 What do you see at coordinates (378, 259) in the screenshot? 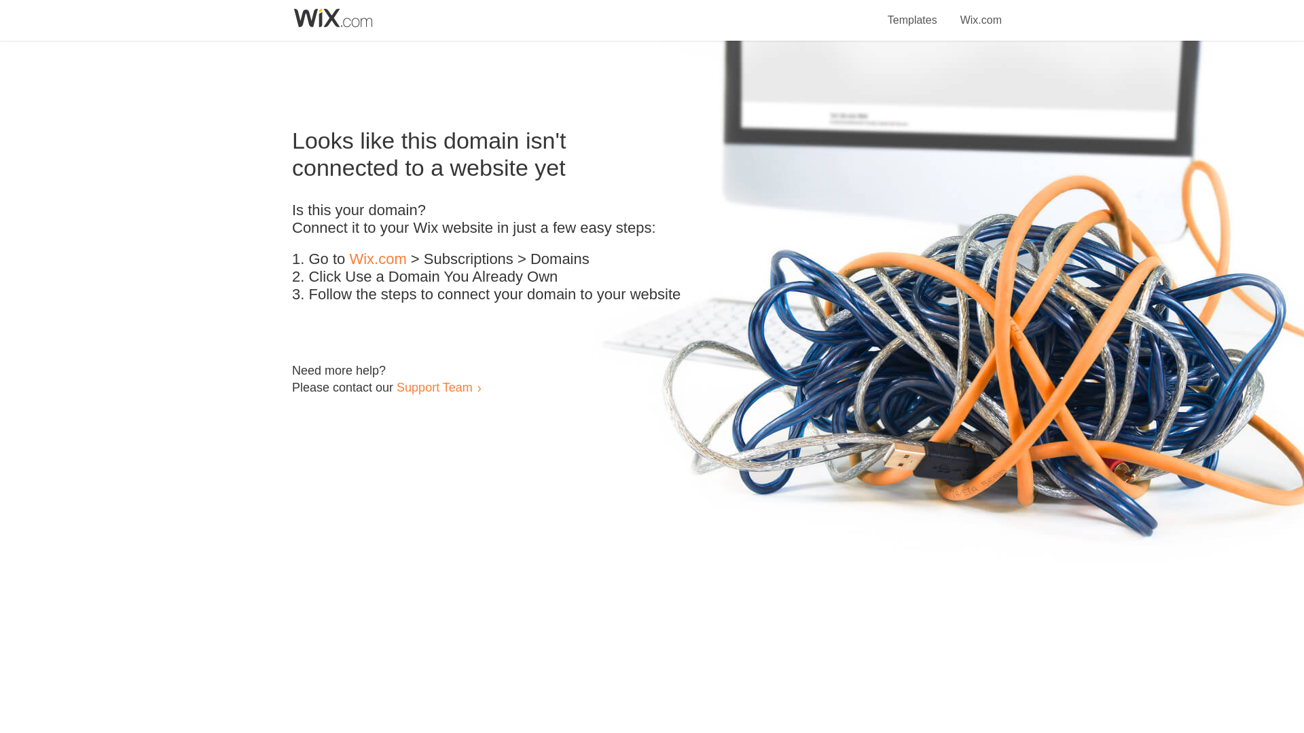
I see `Wix.com` at bounding box center [378, 259].